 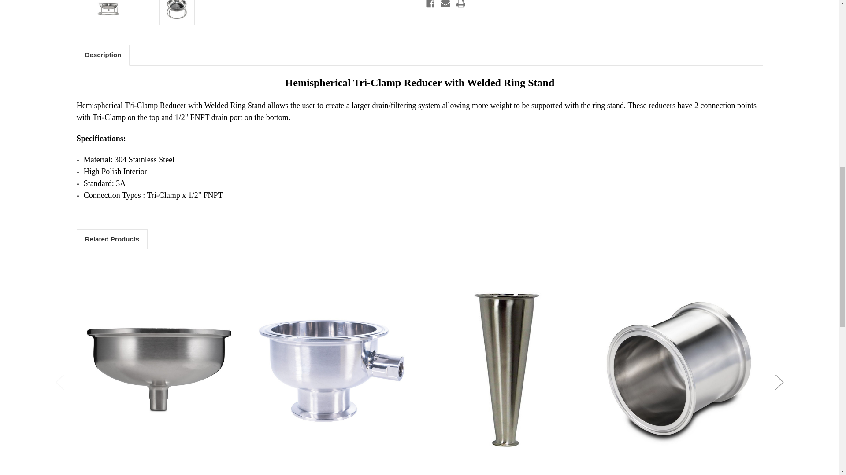 I want to click on Print, so click(x=461, y=4).